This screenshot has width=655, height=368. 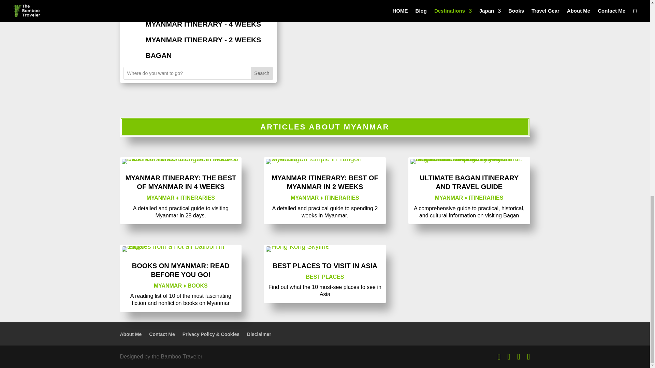 I want to click on Hong Kong 320-2, so click(x=297, y=249).